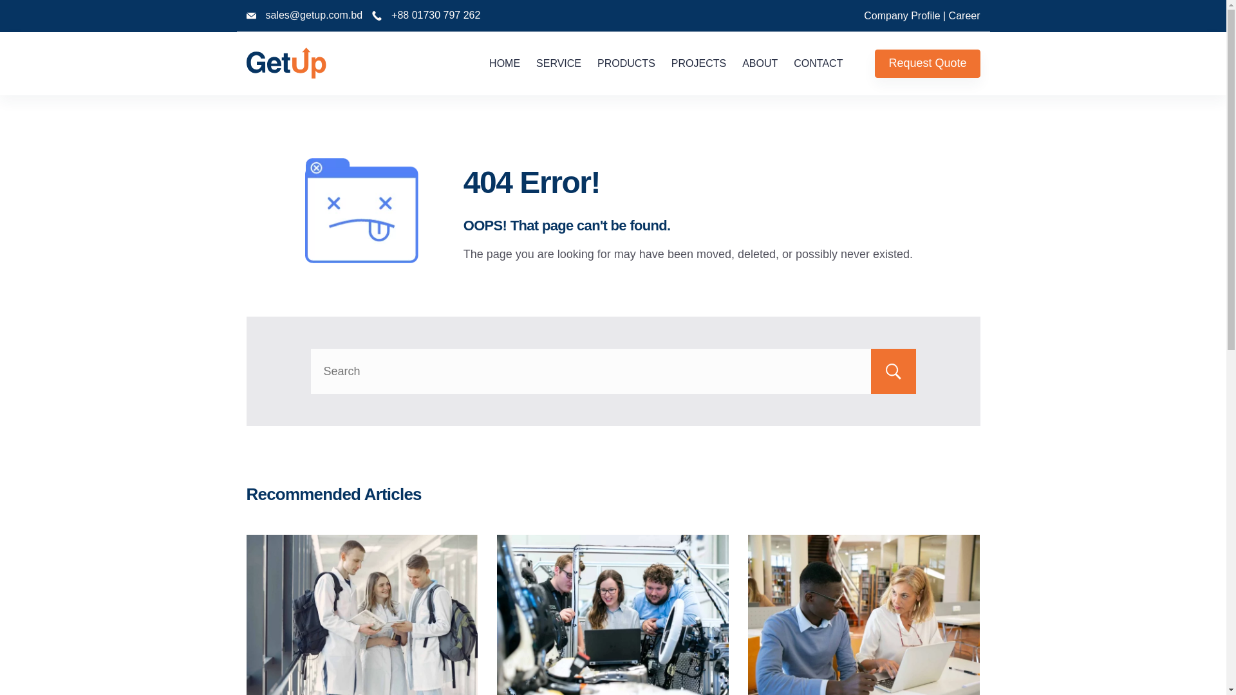 The width and height of the screenshot is (1236, 695). Describe the element at coordinates (893, 371) in the screenshot. I see `Search` at that location.